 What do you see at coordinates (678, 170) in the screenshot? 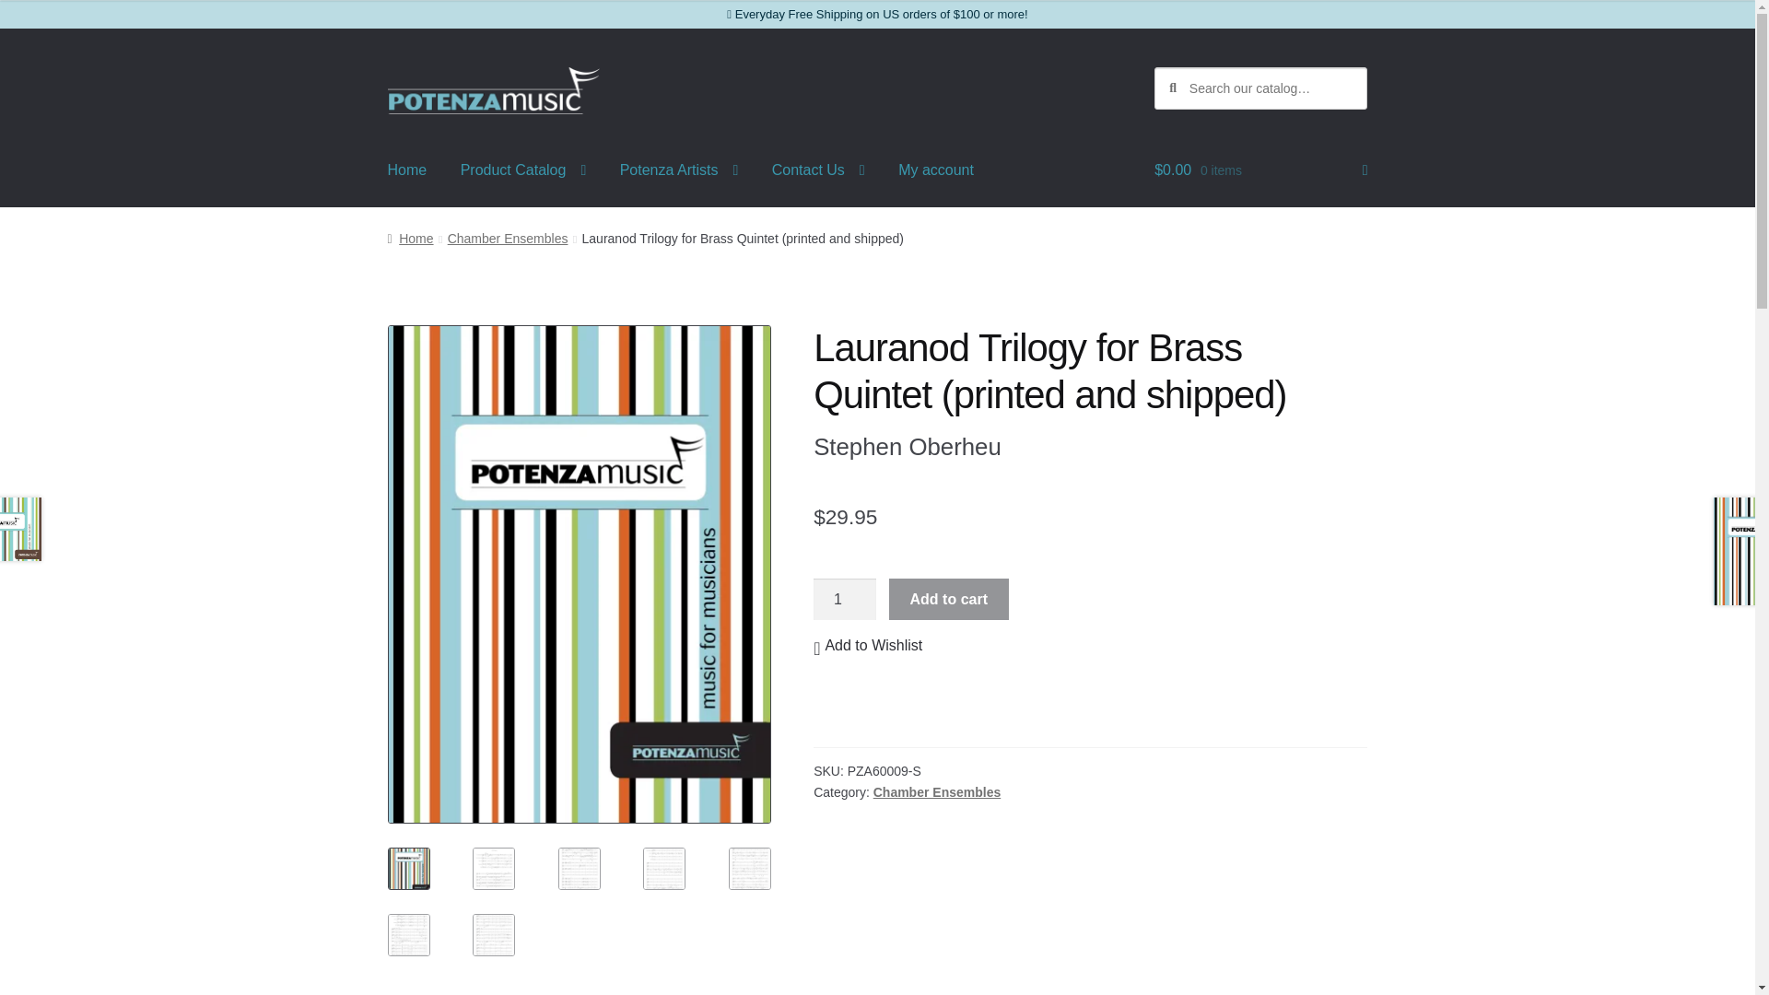
I see `Potenza Artists` at bounding box center [678, 170].